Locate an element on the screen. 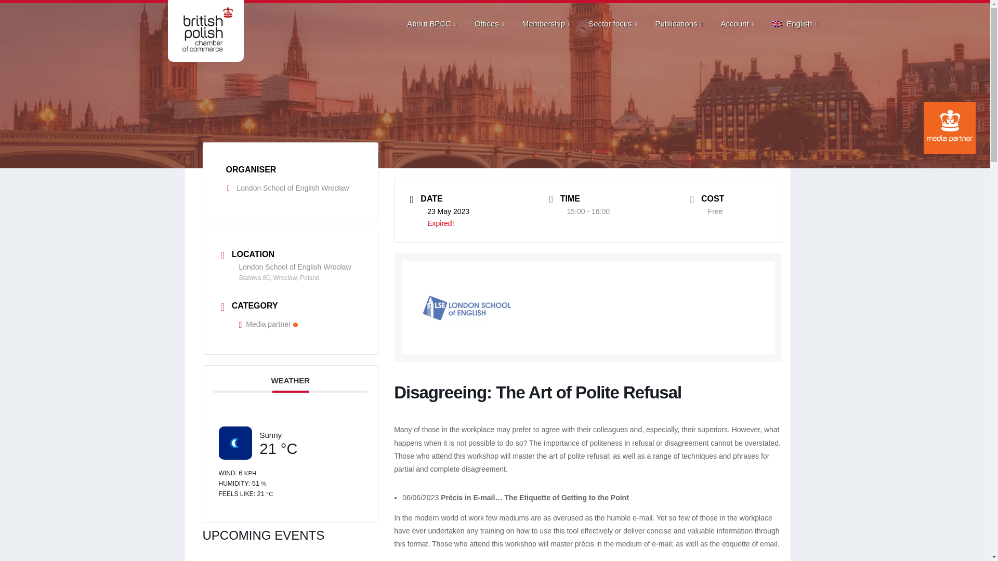 Image resolution: width=998 pixels, height=561 pixels. Membership is located at coordinates (548, 24).